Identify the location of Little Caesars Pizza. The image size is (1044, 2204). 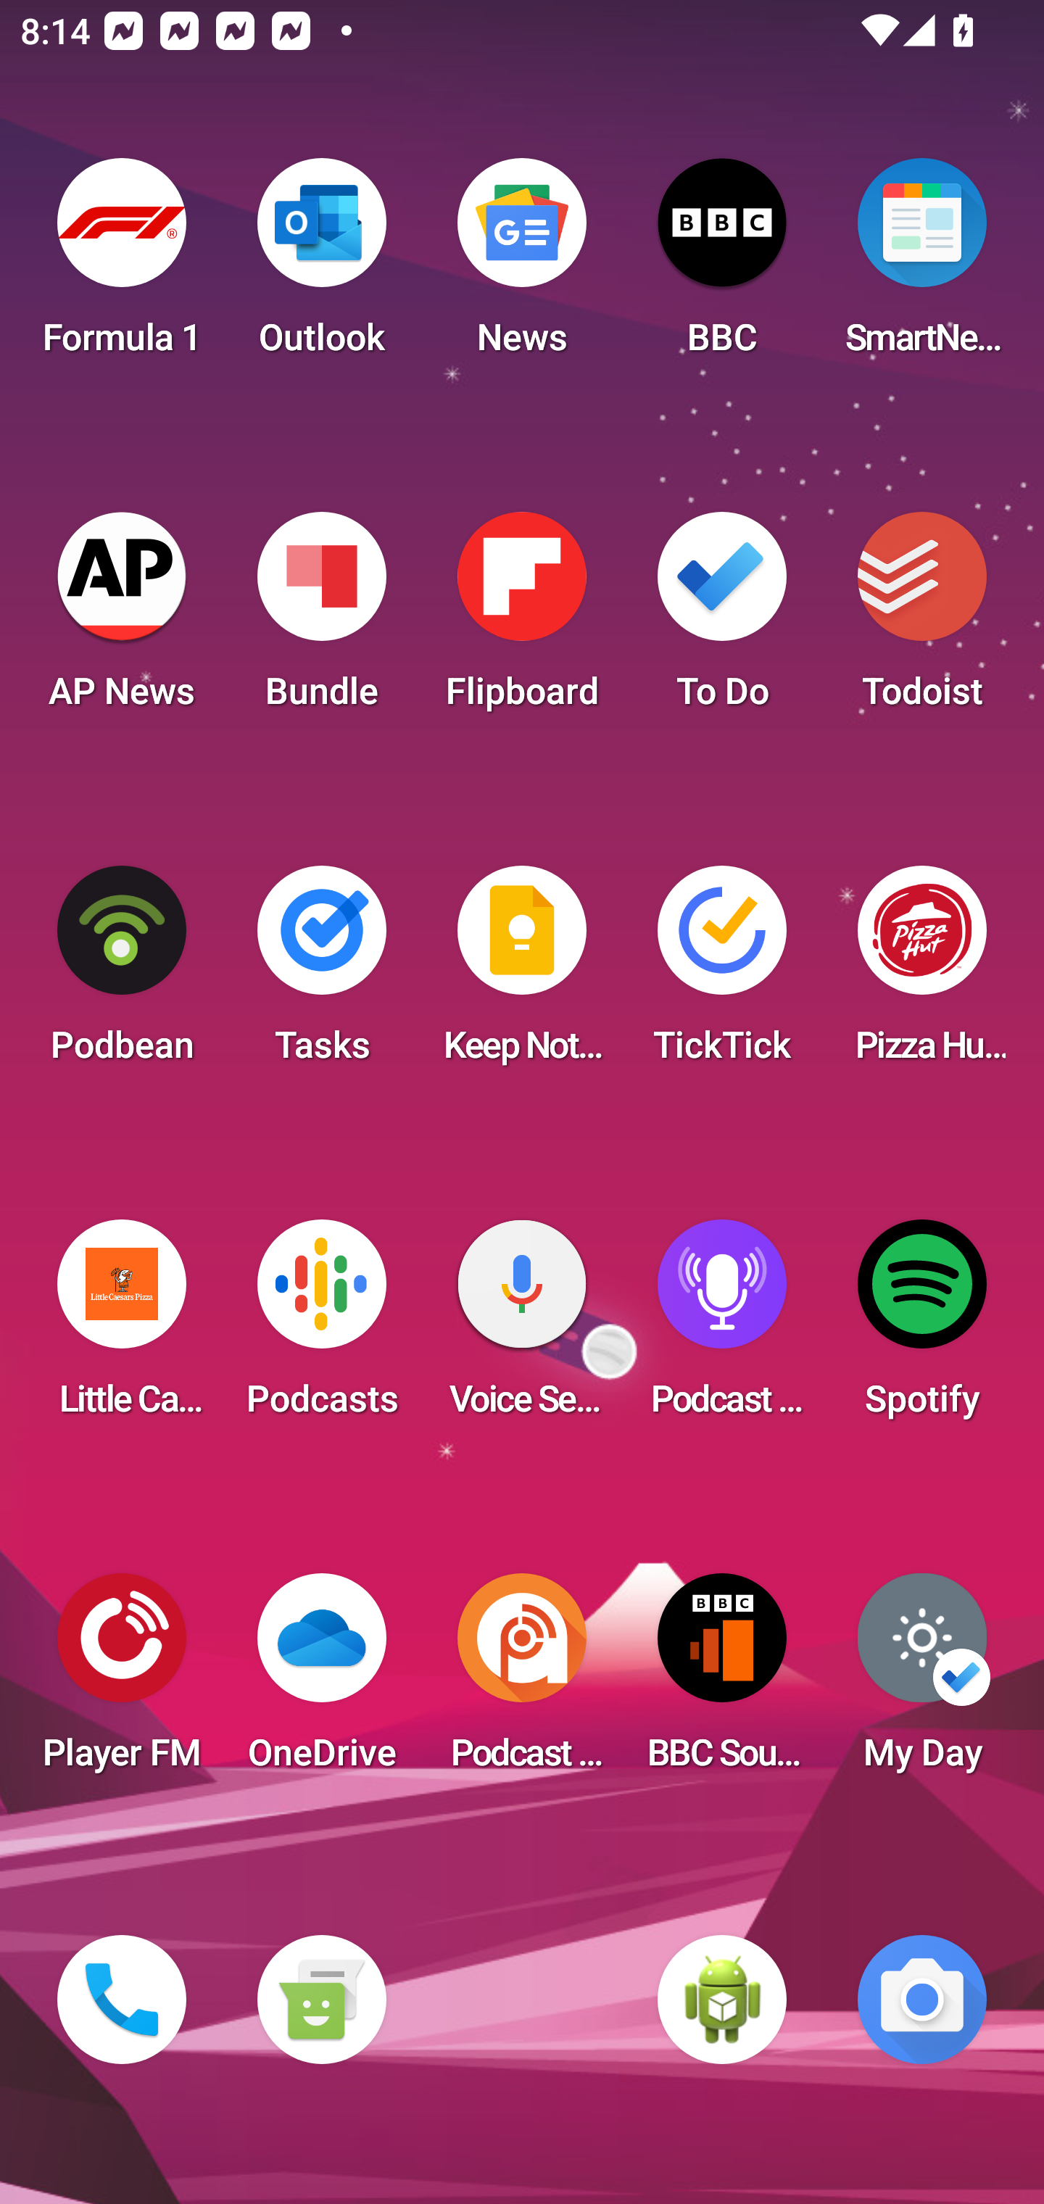
(122, 1327).